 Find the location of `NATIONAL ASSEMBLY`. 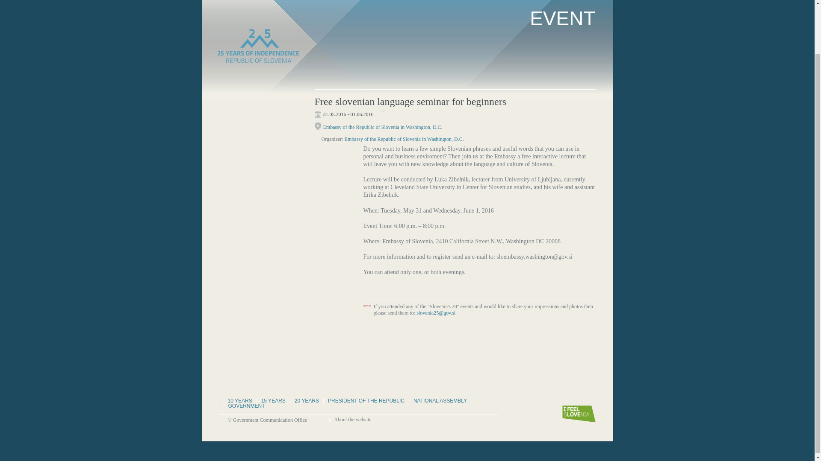

NATIONAL ASSEMBLY is located at coordinates (440, 400).